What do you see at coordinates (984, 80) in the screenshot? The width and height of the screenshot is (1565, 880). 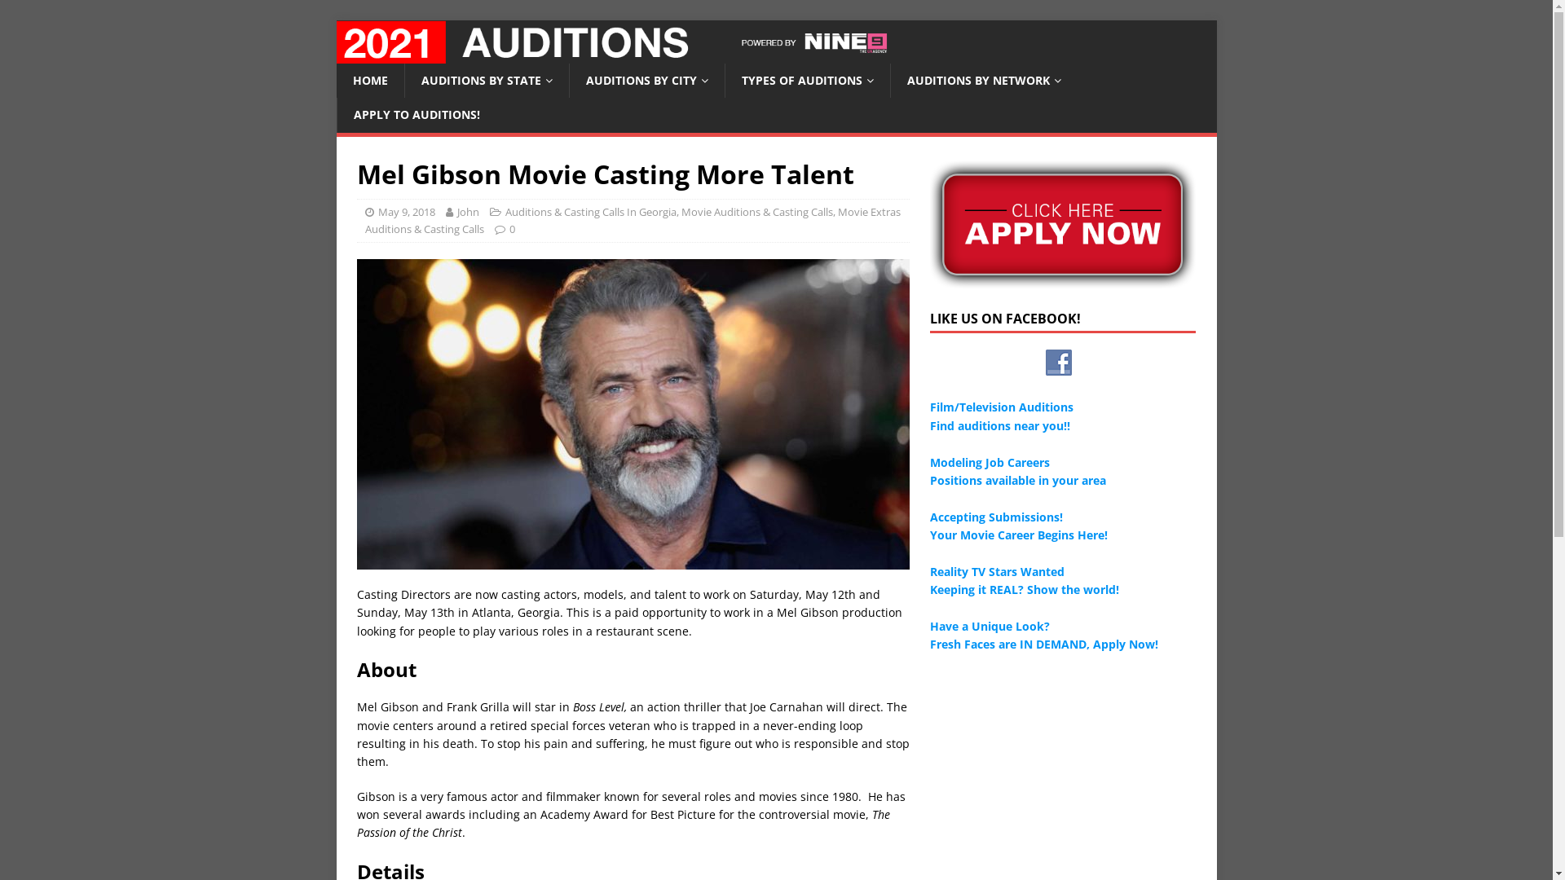 I see `AUDITIONS BY NETWORK` at bounding box center [984, 80].